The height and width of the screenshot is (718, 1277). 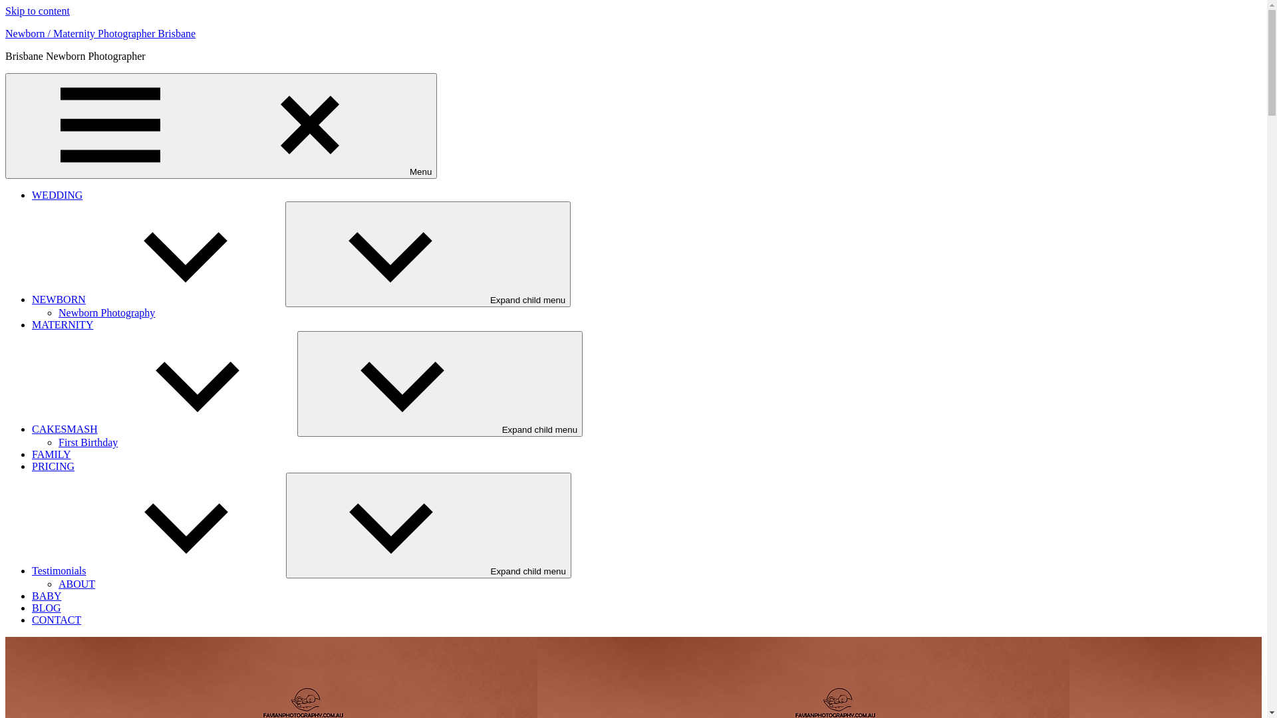 I want to click on Skip to content, so click(x=37, y=11).